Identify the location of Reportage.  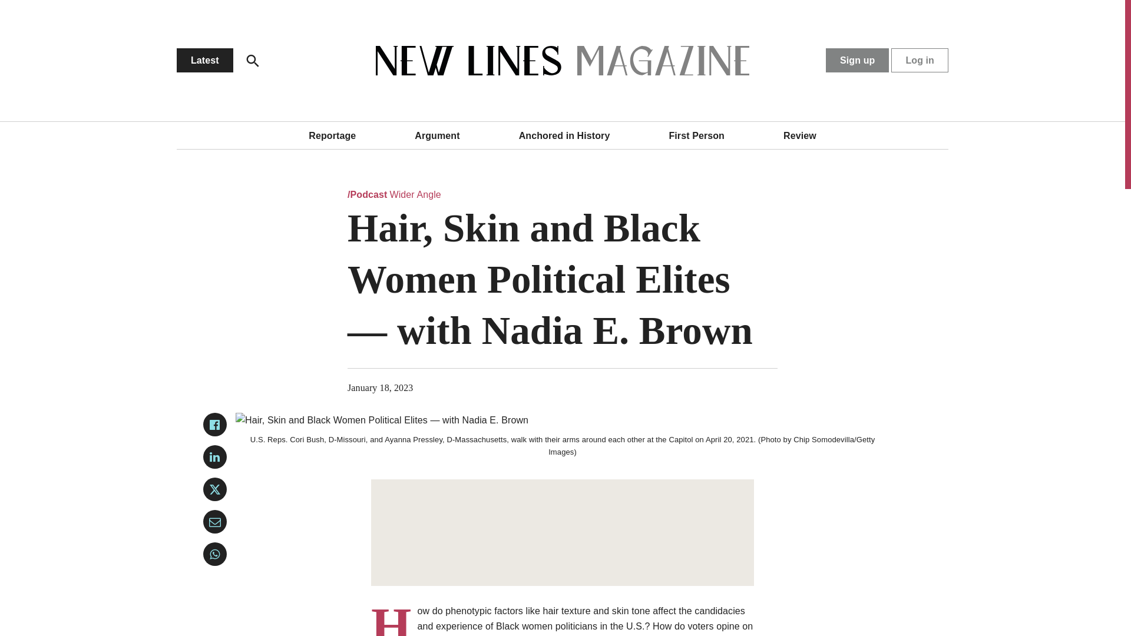
(332, 135).